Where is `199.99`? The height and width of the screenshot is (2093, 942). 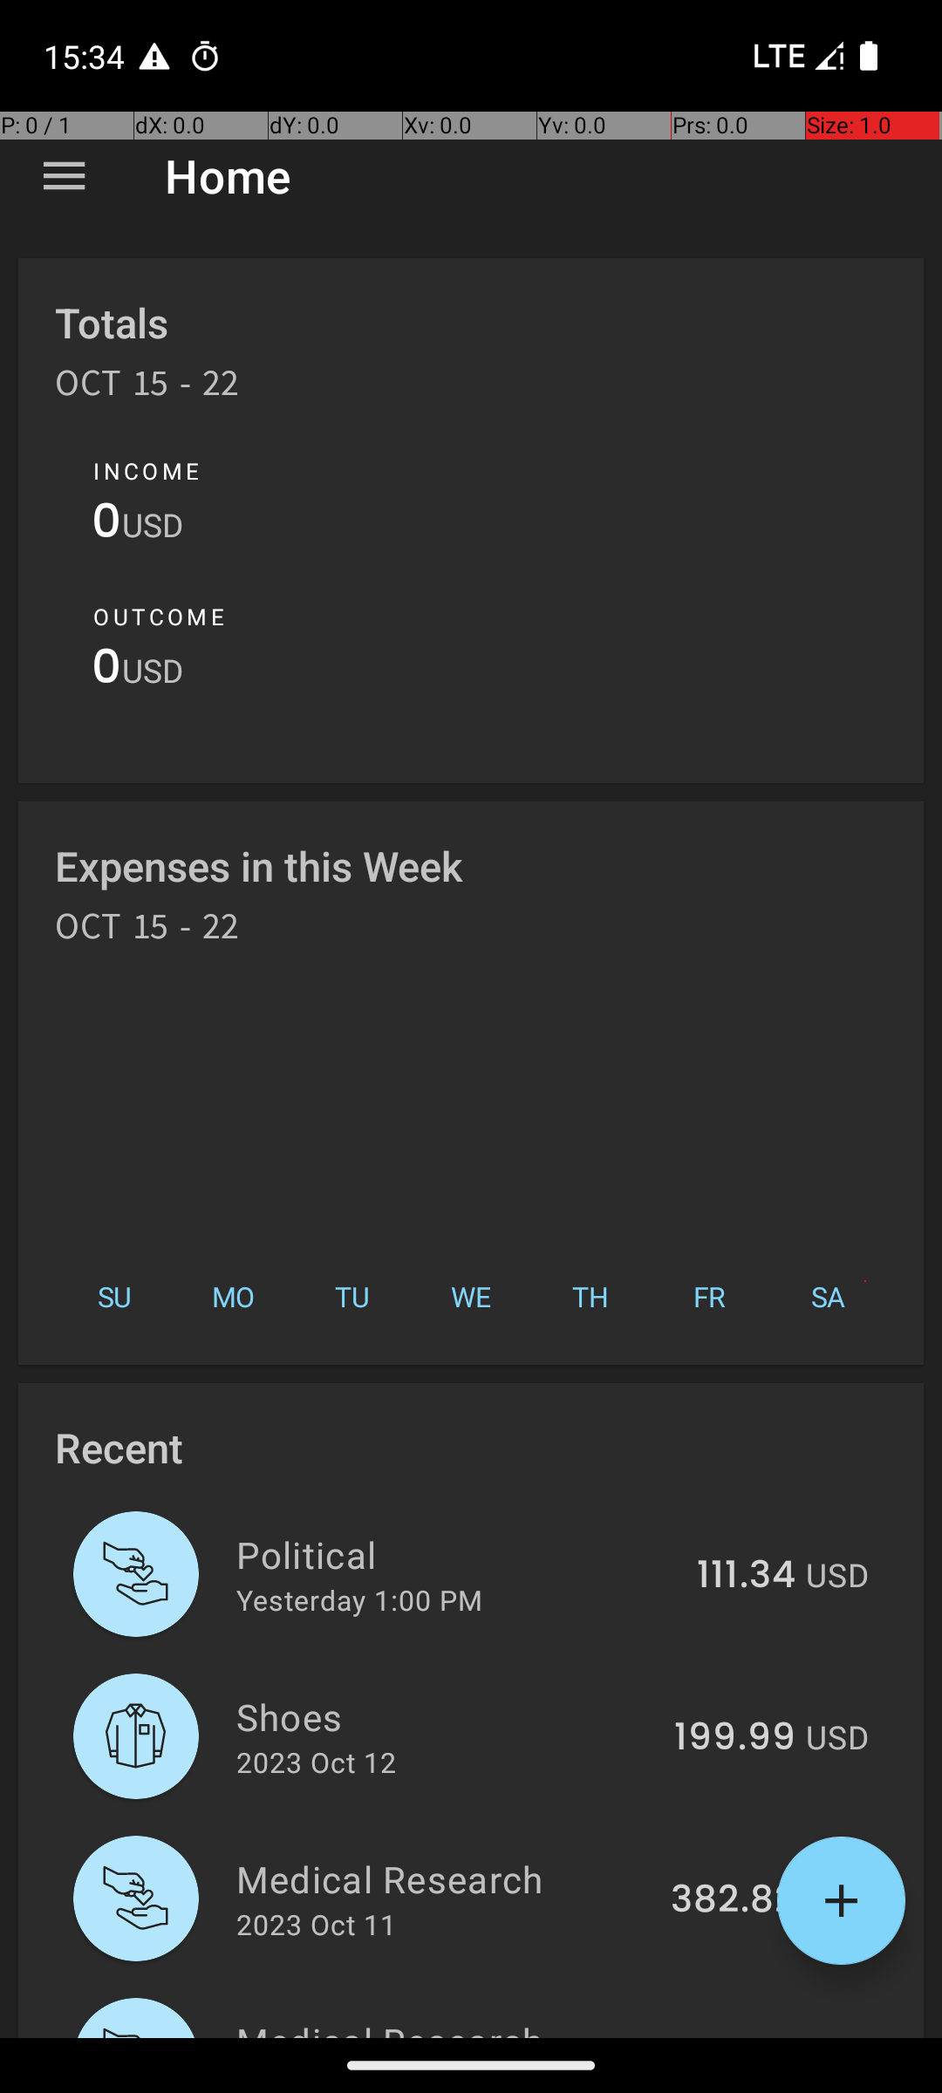 199.99 is located at coordinates (734, 1738).